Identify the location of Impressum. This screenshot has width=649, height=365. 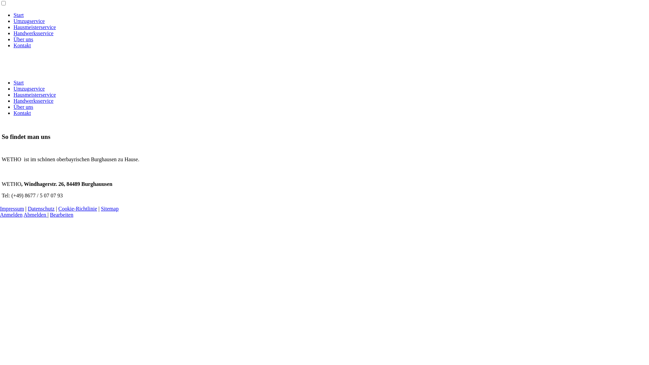
(12, 209).